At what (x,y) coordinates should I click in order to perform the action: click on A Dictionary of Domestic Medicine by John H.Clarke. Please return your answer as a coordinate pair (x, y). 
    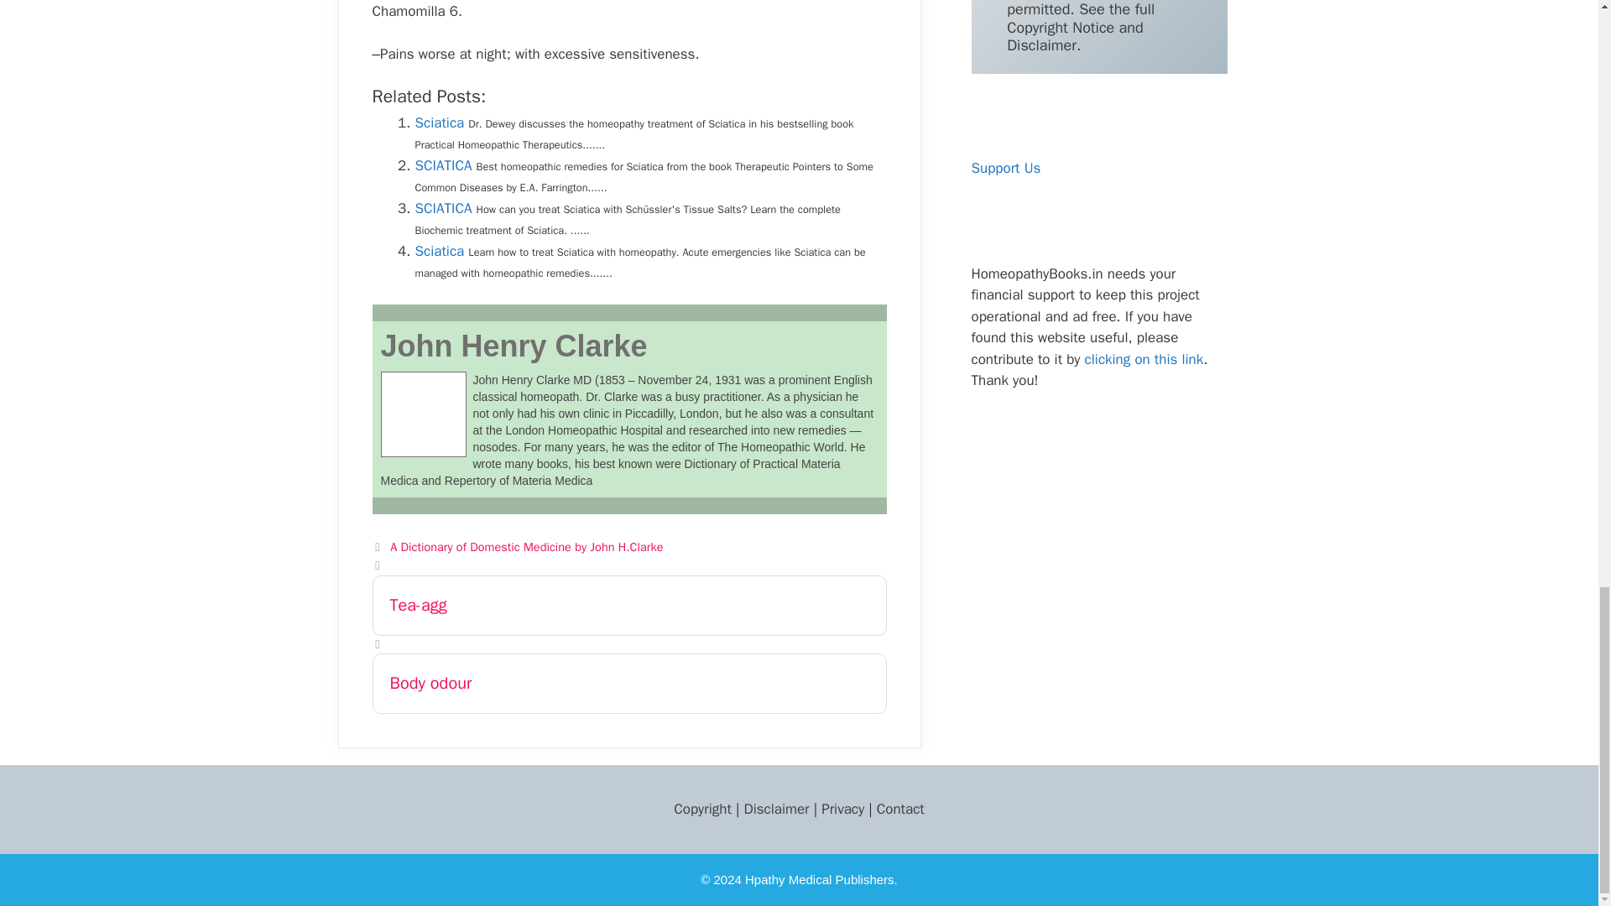
    Looking at the image, I should click on (525, 546).